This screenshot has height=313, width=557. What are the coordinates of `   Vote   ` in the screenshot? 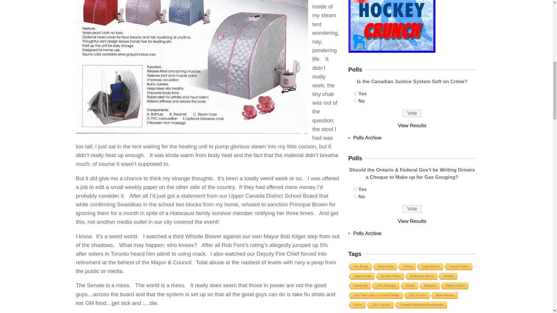 It's located at (412, 113).